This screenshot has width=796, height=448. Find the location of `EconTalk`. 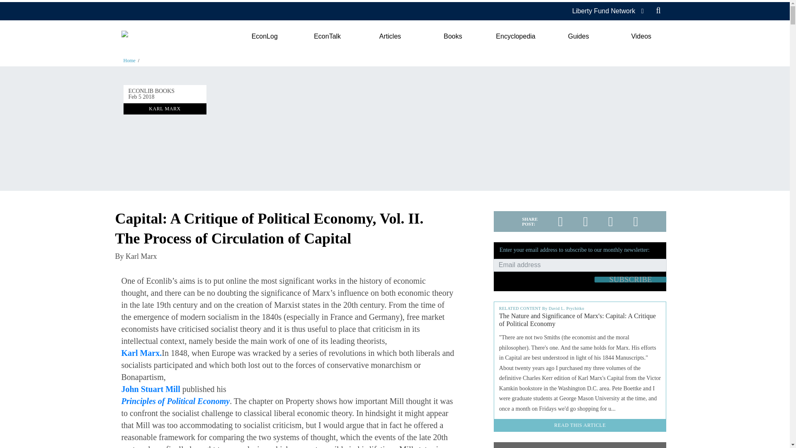

EconTalk is located at coordinates (328, 37).